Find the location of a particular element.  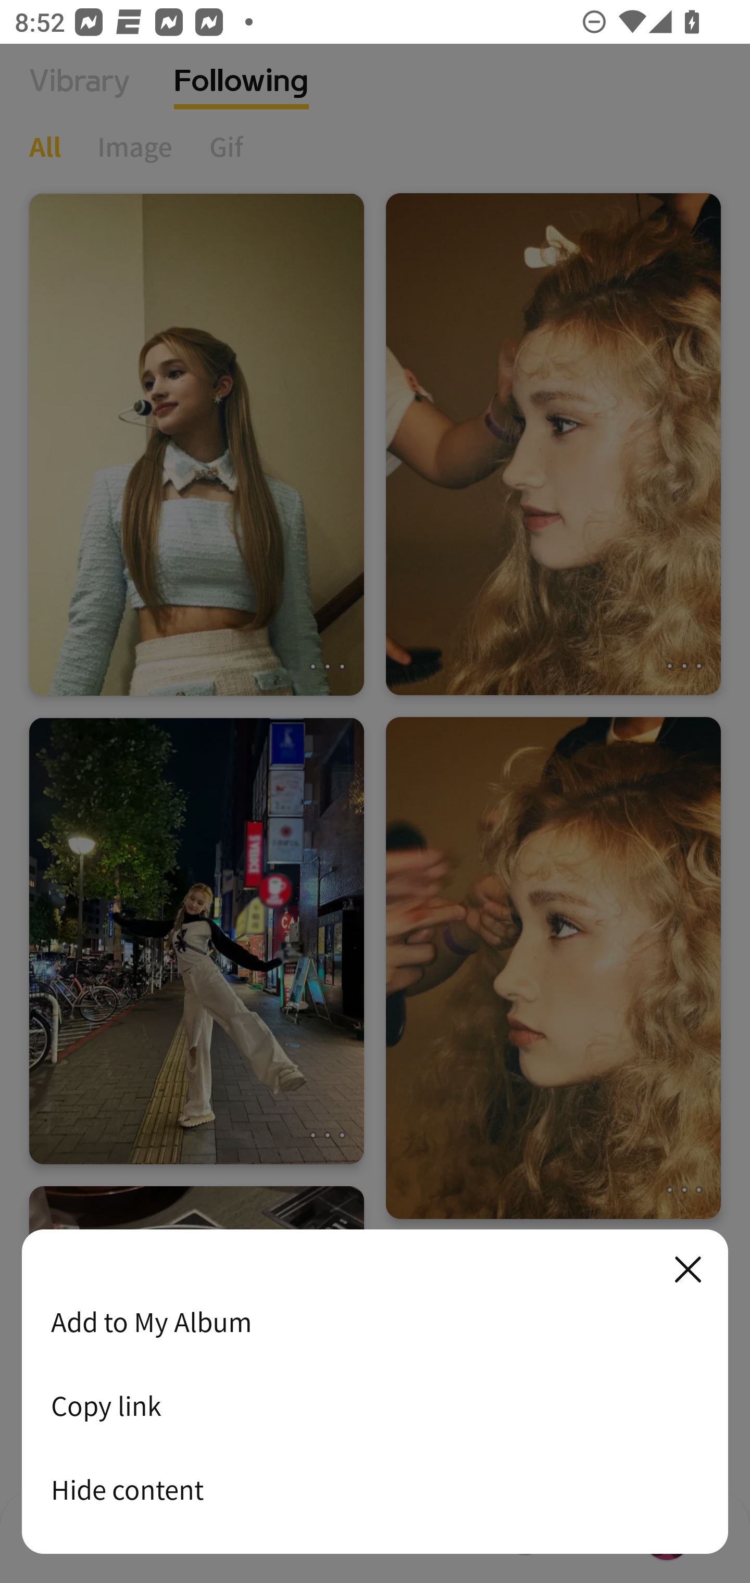

Add to My Album Copy link Hide content is located at coordinates (375, 1392).